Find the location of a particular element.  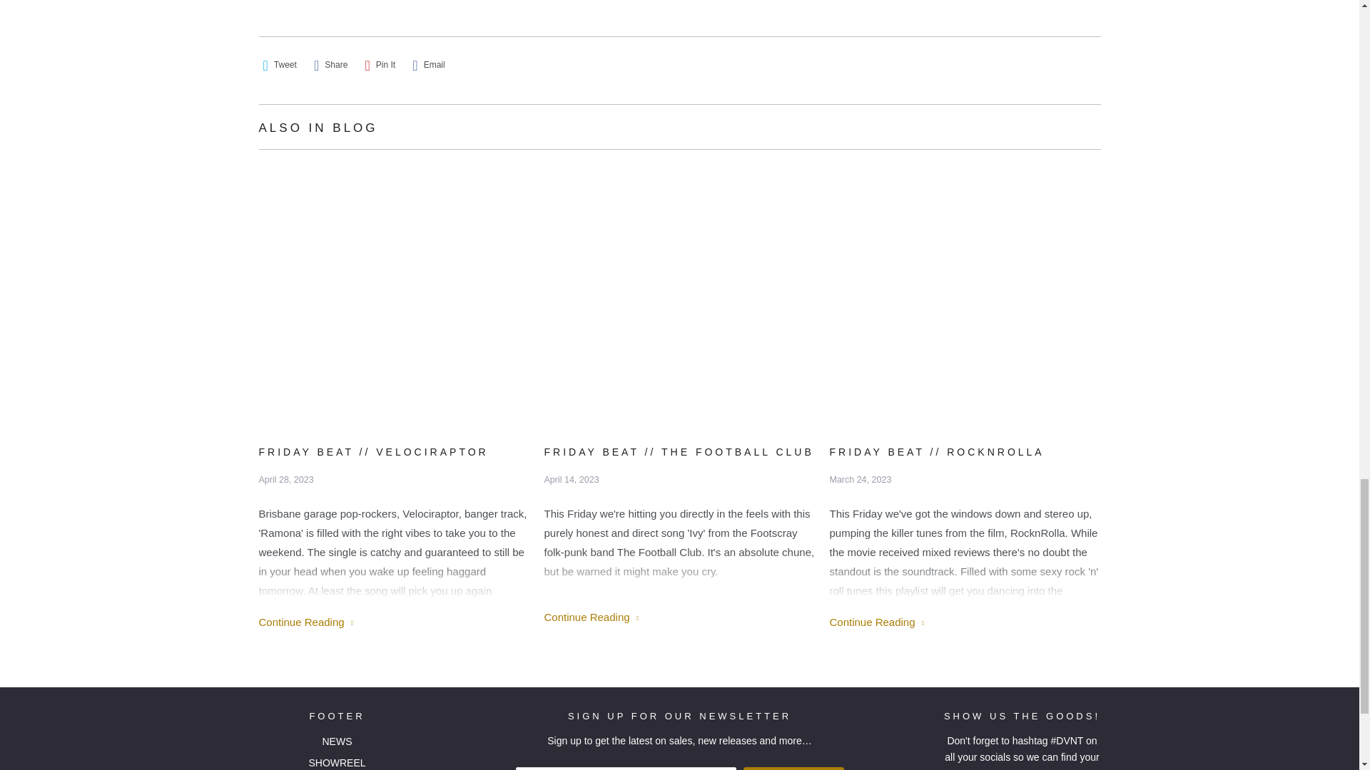

Continue Reading is located at coordinates (591, 617).